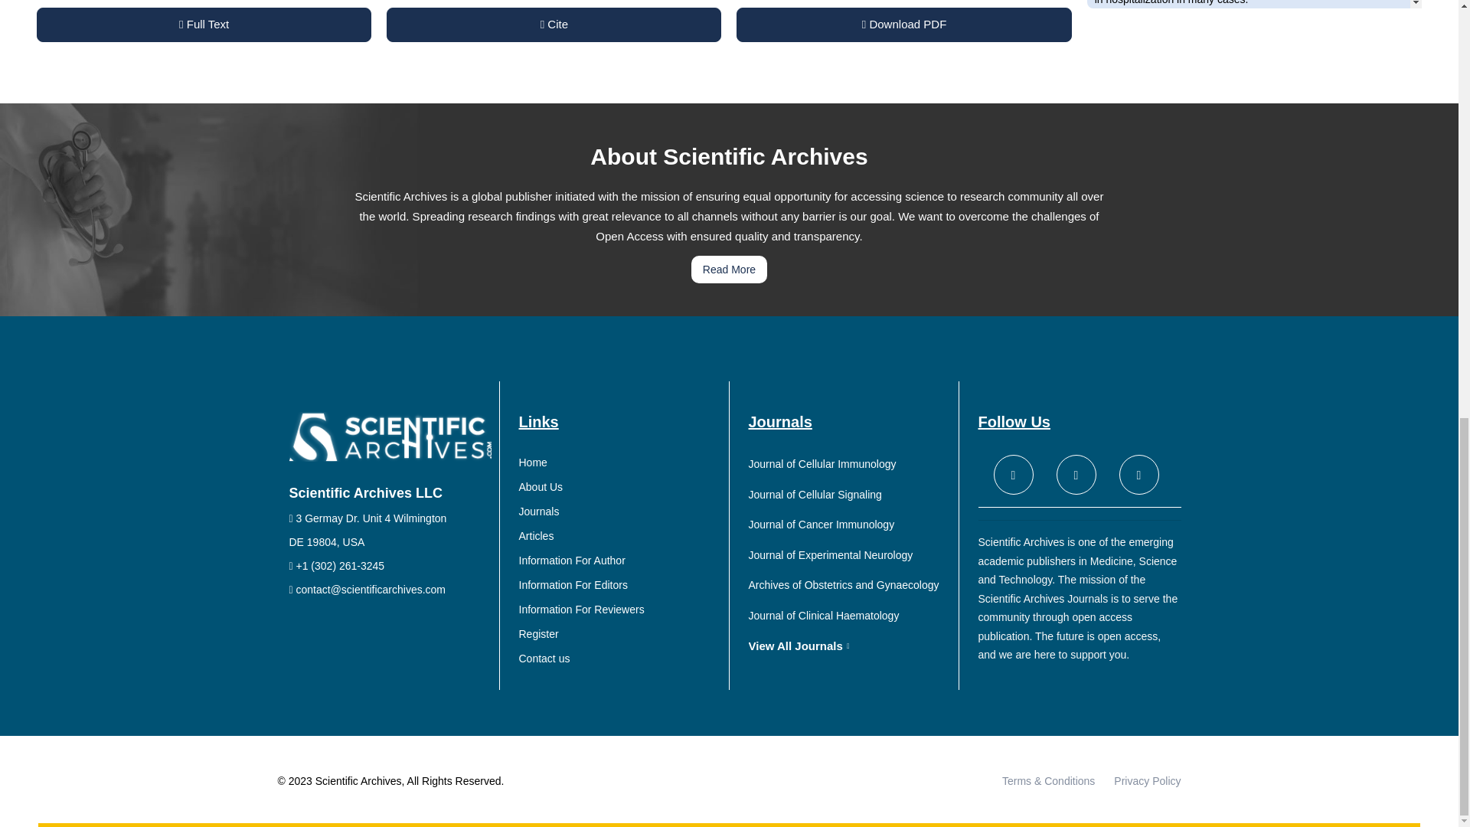  Describe the element at coordinates (620, 659) in the screenshot. I see `Contact us` at that location.